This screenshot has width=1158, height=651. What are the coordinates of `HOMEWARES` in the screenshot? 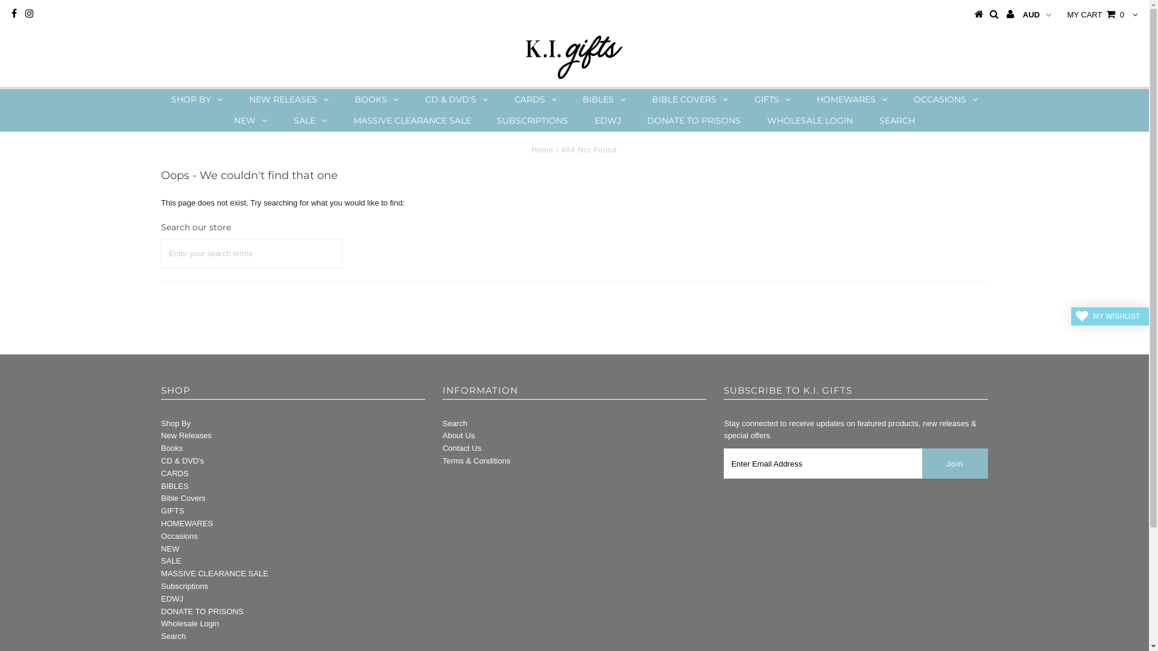 It's located at (852, 100).